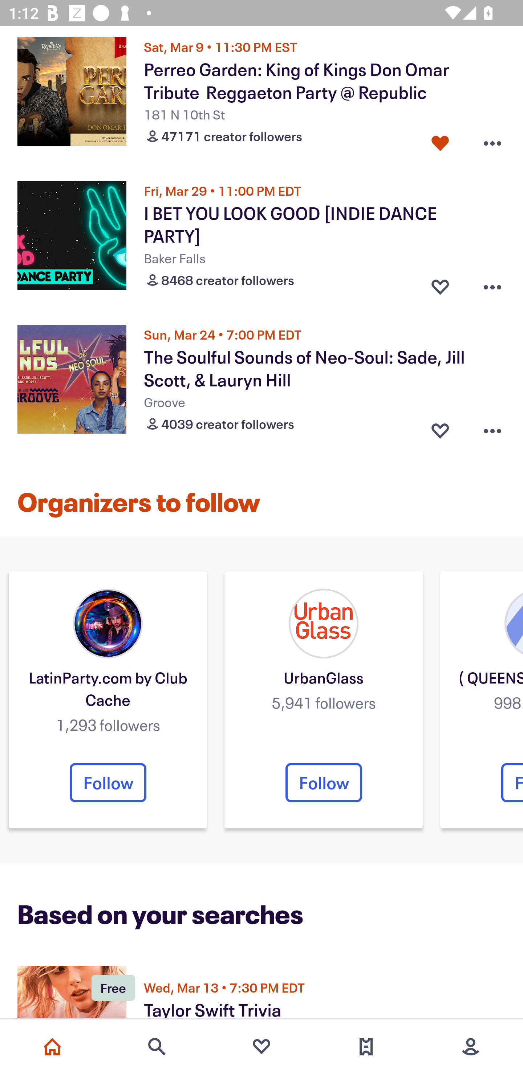 This screenshot has width=523, height=1075. I want to click on Home, so click(52, 1047).